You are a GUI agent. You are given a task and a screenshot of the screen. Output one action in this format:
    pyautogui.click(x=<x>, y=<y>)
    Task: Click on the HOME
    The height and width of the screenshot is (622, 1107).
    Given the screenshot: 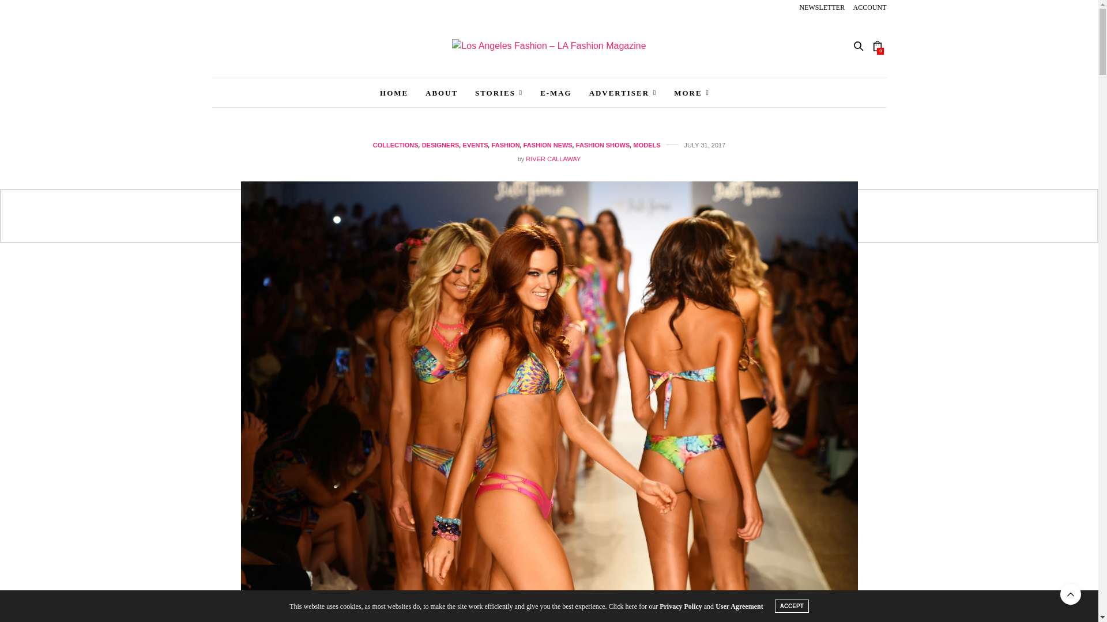 What is the action you would take?
    pyautogui.click(x=394, y=92)
    